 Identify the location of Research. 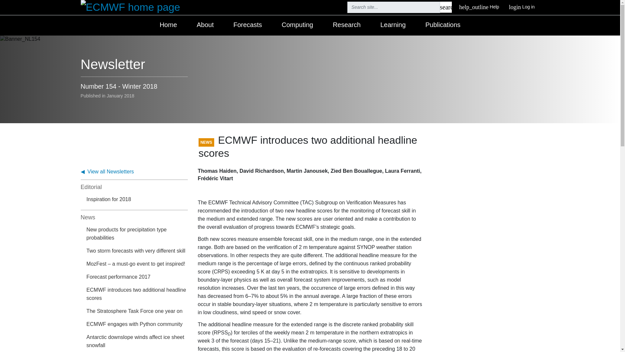
(446, 7).